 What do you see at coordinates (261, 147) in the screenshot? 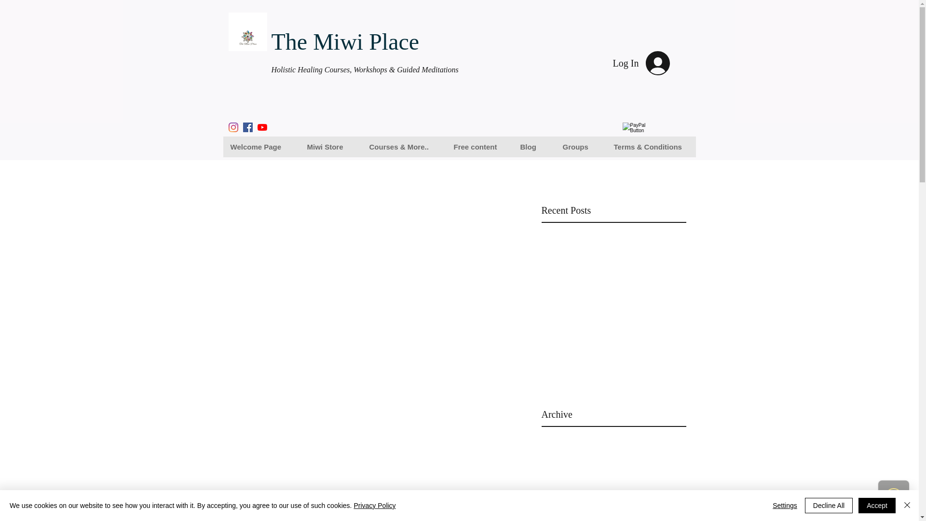
I see `Welcome Page` at bounding box center [261, 147].